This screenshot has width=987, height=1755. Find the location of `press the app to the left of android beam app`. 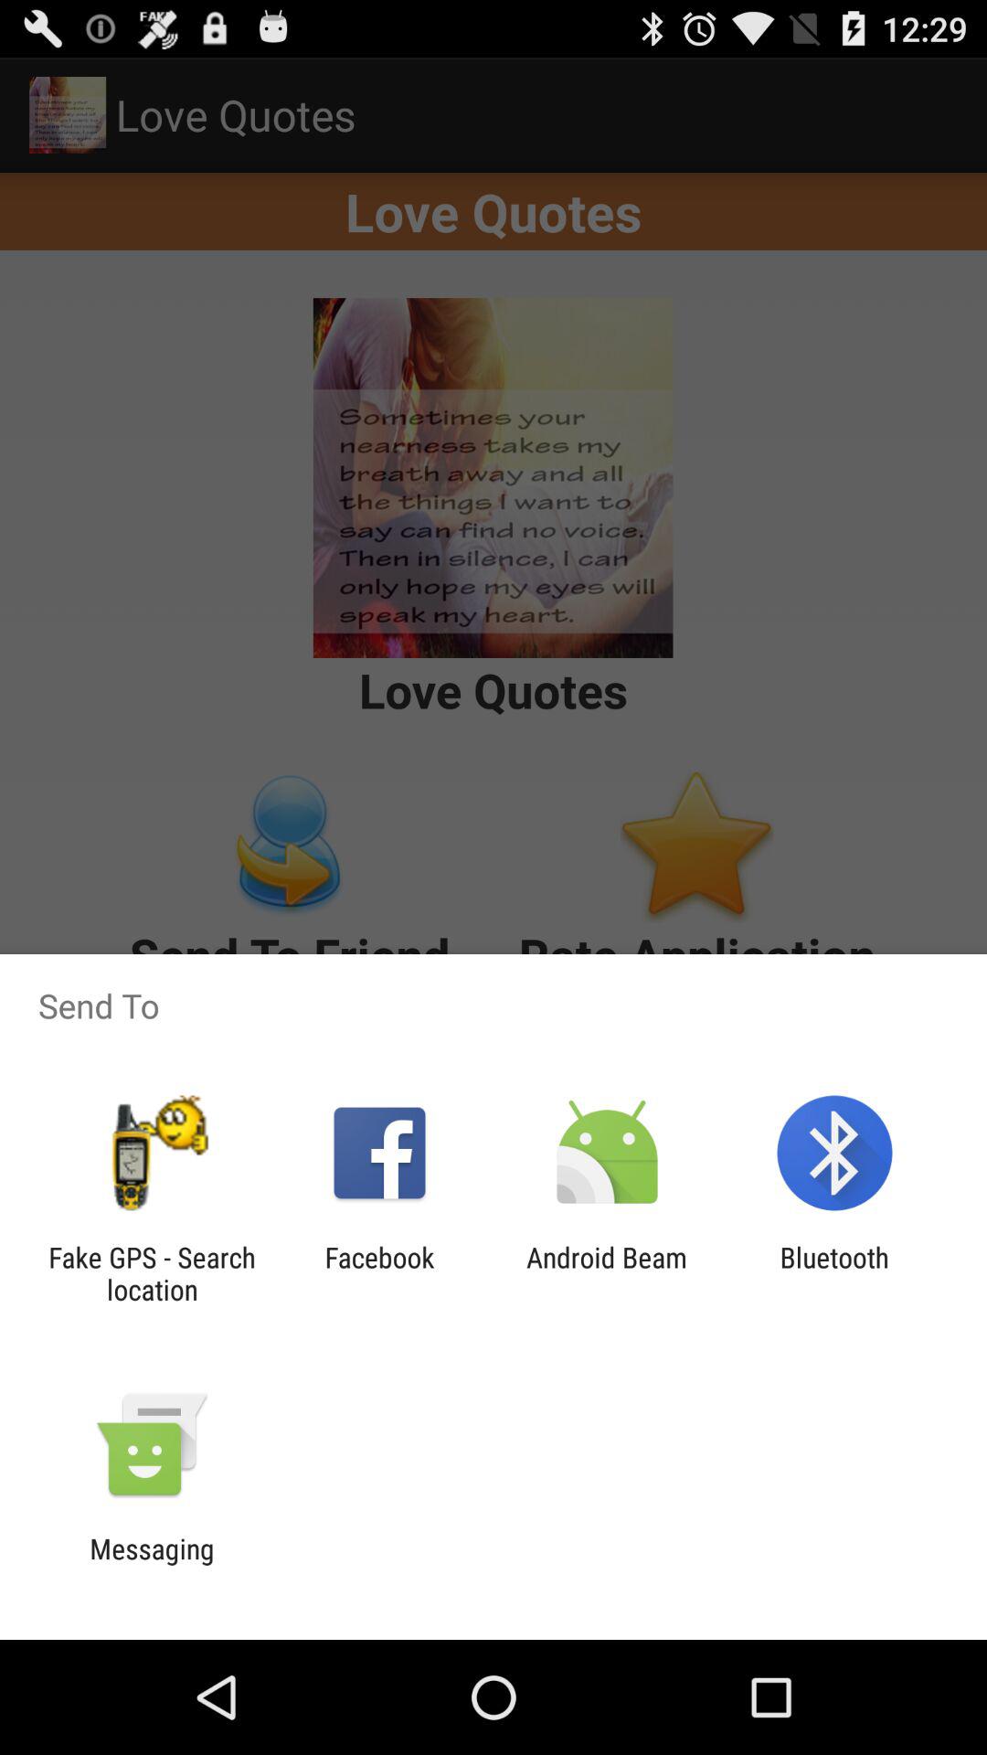

press the app to the left of android beam app is located at coordinates (379, 1273).